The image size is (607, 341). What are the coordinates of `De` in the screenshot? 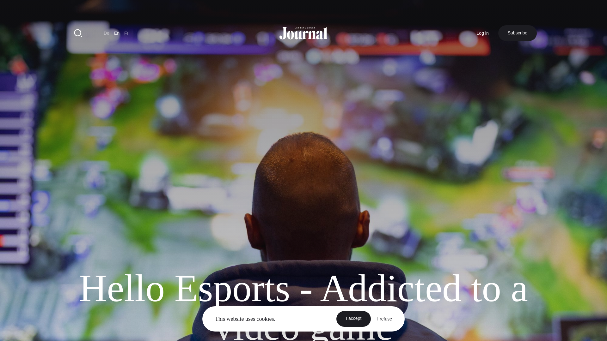 It's located at (106, 33).